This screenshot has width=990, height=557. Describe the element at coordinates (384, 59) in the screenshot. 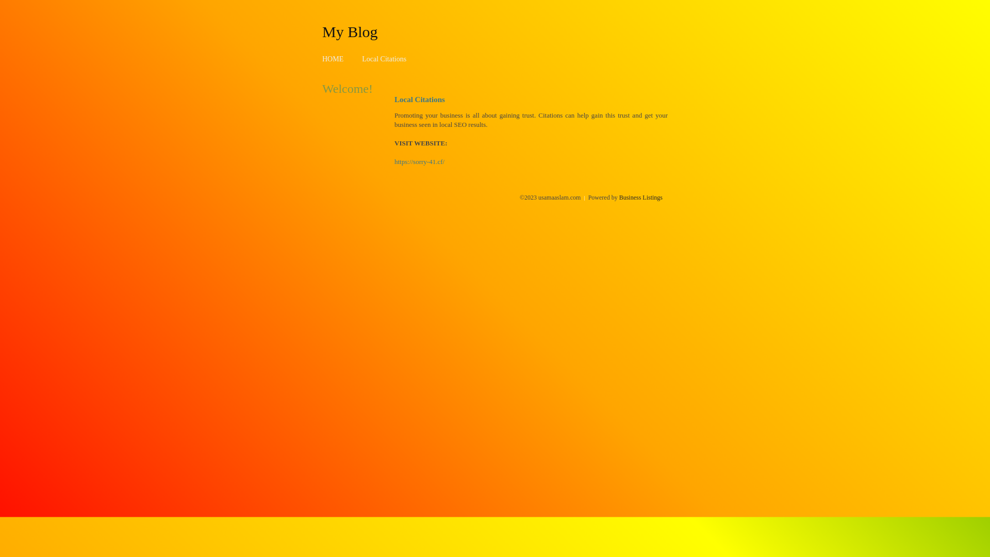

I see `Local Citations` at that location.